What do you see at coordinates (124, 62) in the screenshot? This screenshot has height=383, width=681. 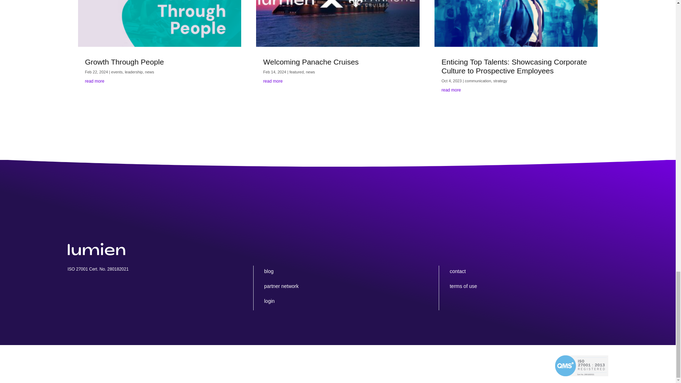 I see `Growth Through People` at bounding box center [124, 62].